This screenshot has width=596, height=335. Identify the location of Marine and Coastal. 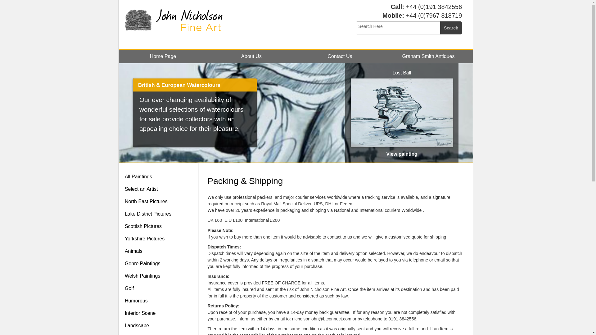
(160, 333).